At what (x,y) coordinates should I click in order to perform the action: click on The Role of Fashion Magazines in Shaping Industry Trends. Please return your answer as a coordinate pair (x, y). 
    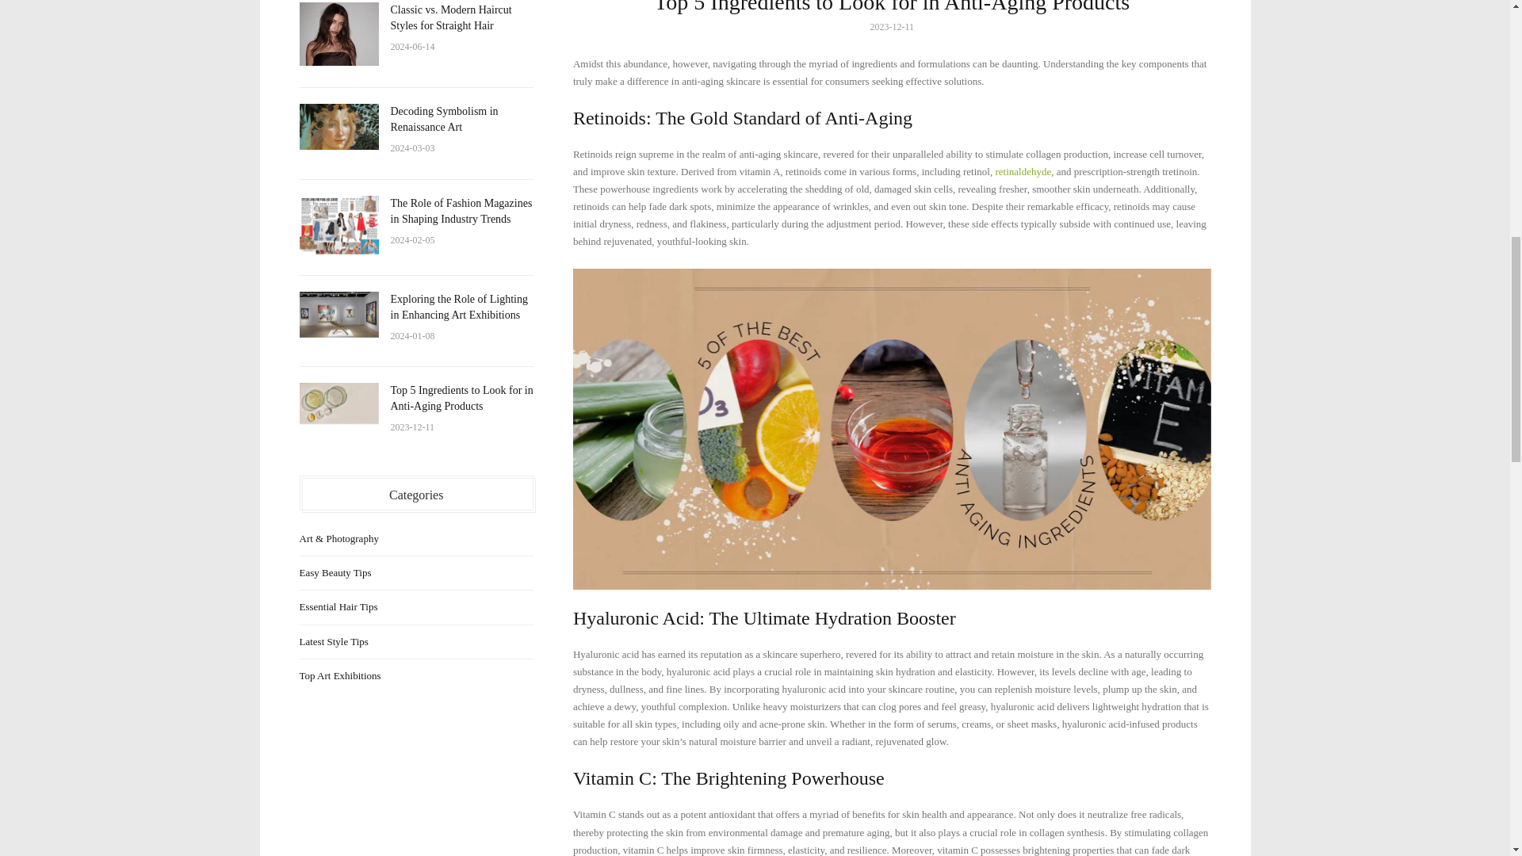
    Looking at the image, I should click on (460, 211).